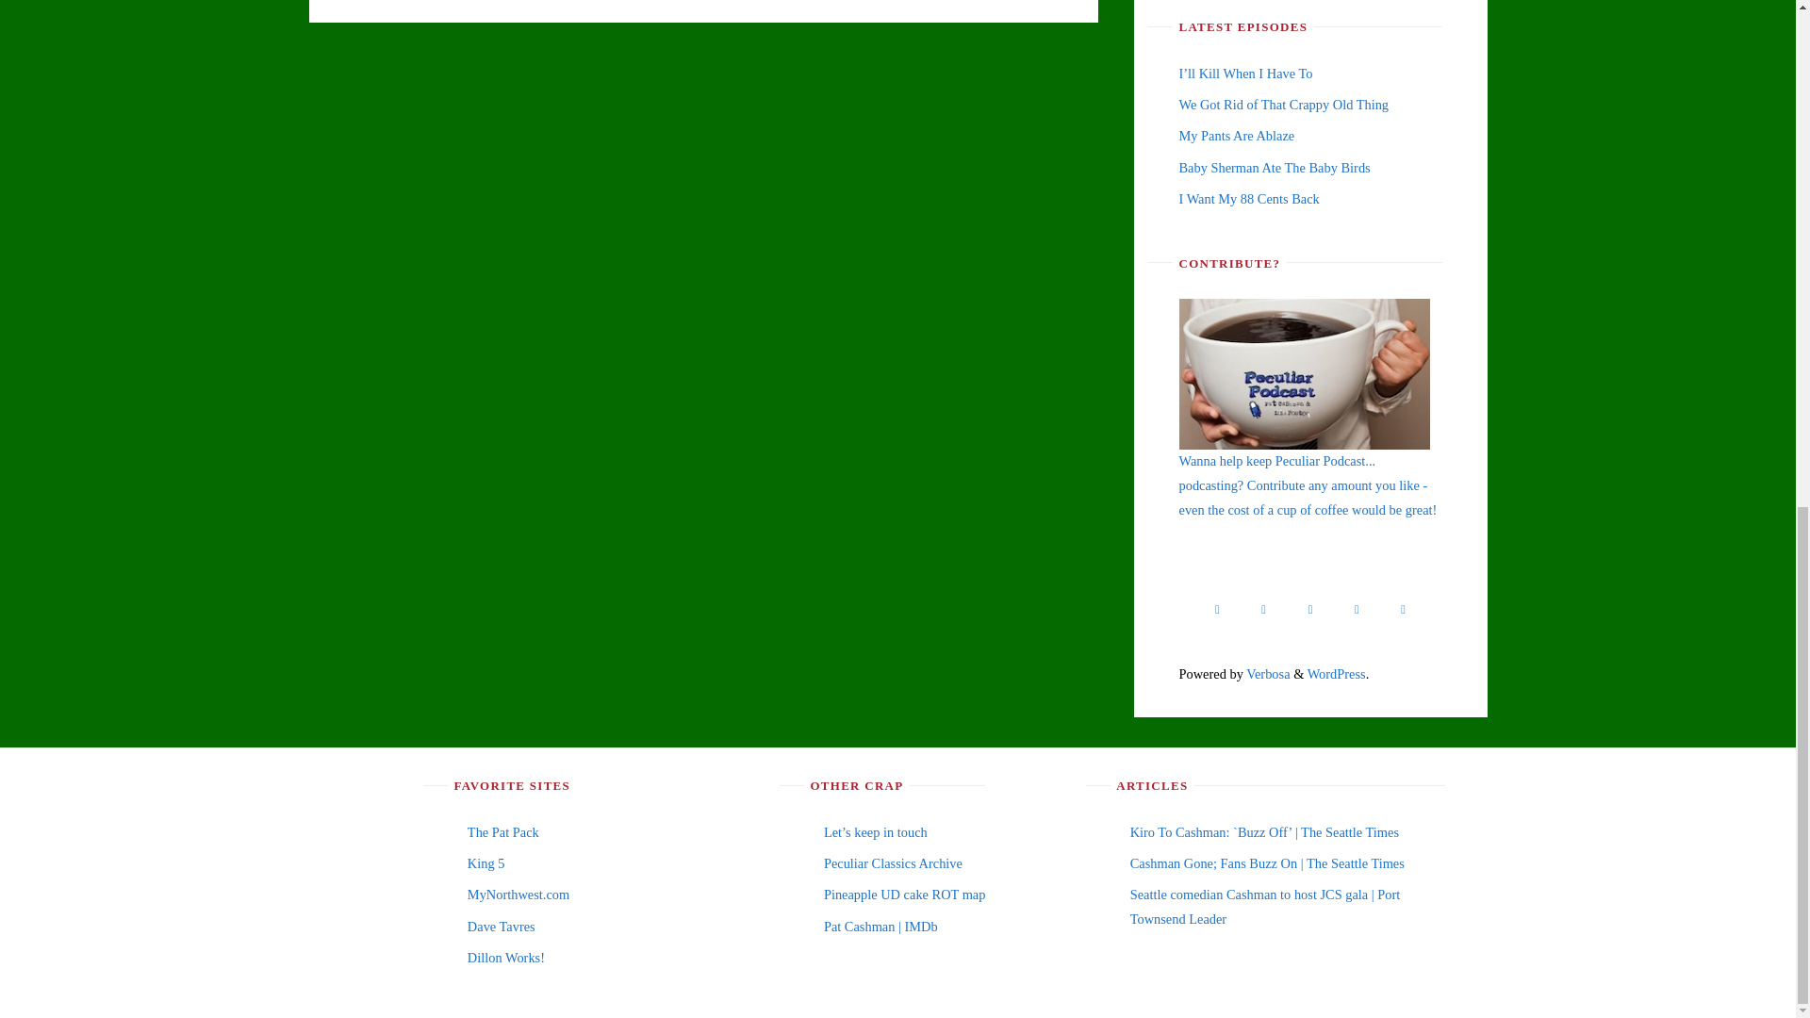  What do you see at coordinates (485, 863) in the screenshot?
I see `Seattle News, Local News, Breaking News and Weather` at bounding box center [485, 863].